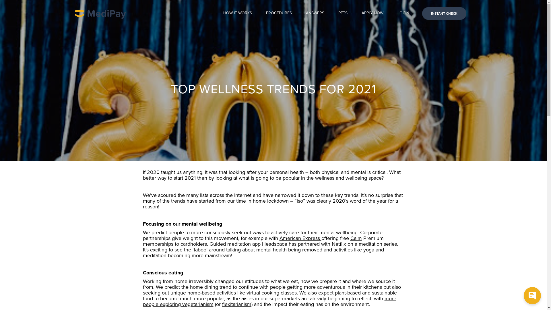 The height and width of the screenshot is (310, 551). Describe the element at coordinates (100, 13) in the screenshot. I see `MEDIPAY` at that location.